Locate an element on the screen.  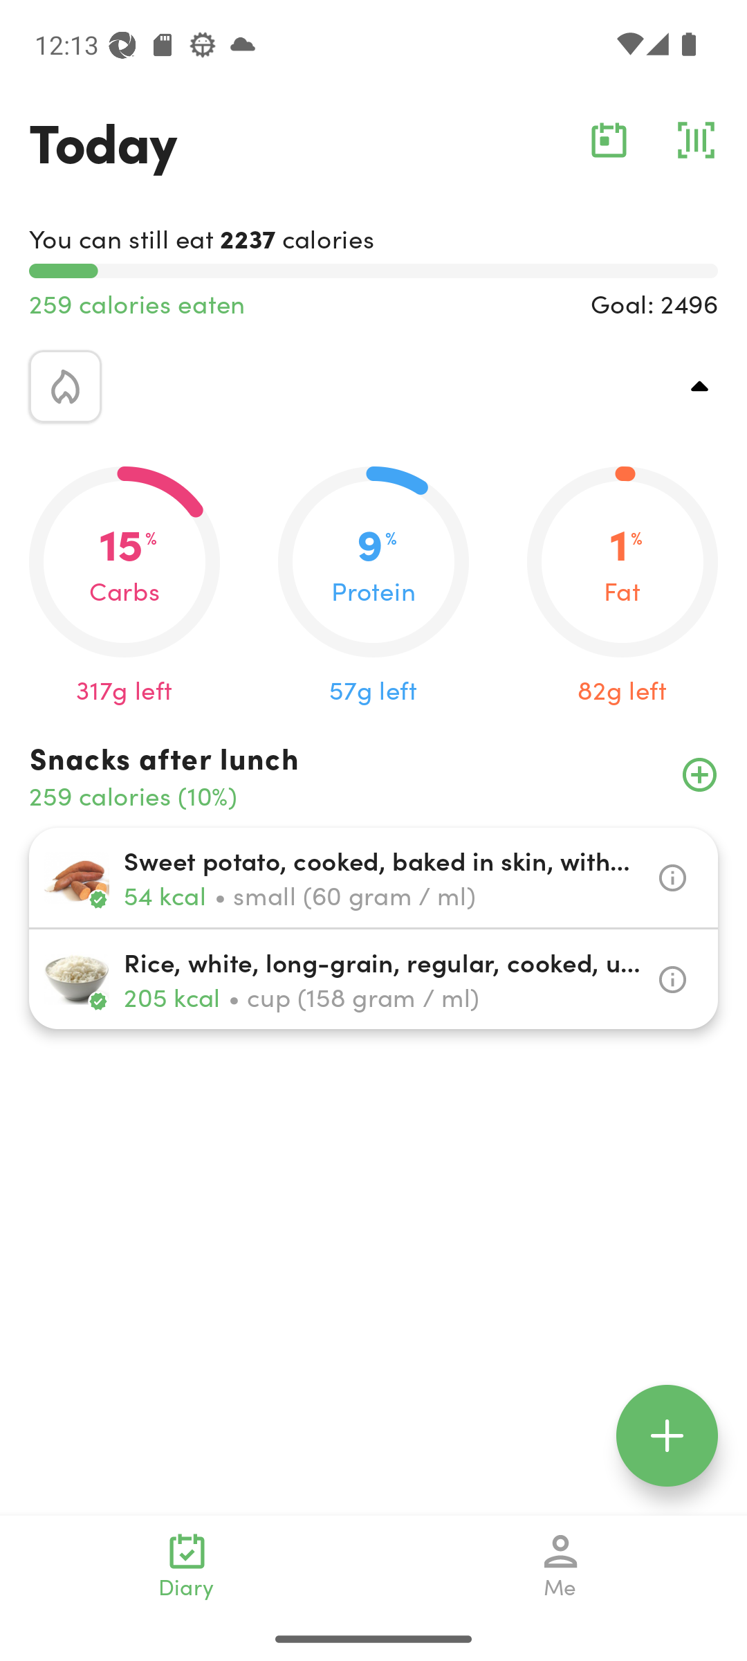
top_right_action is located at coordinates (700, 386).